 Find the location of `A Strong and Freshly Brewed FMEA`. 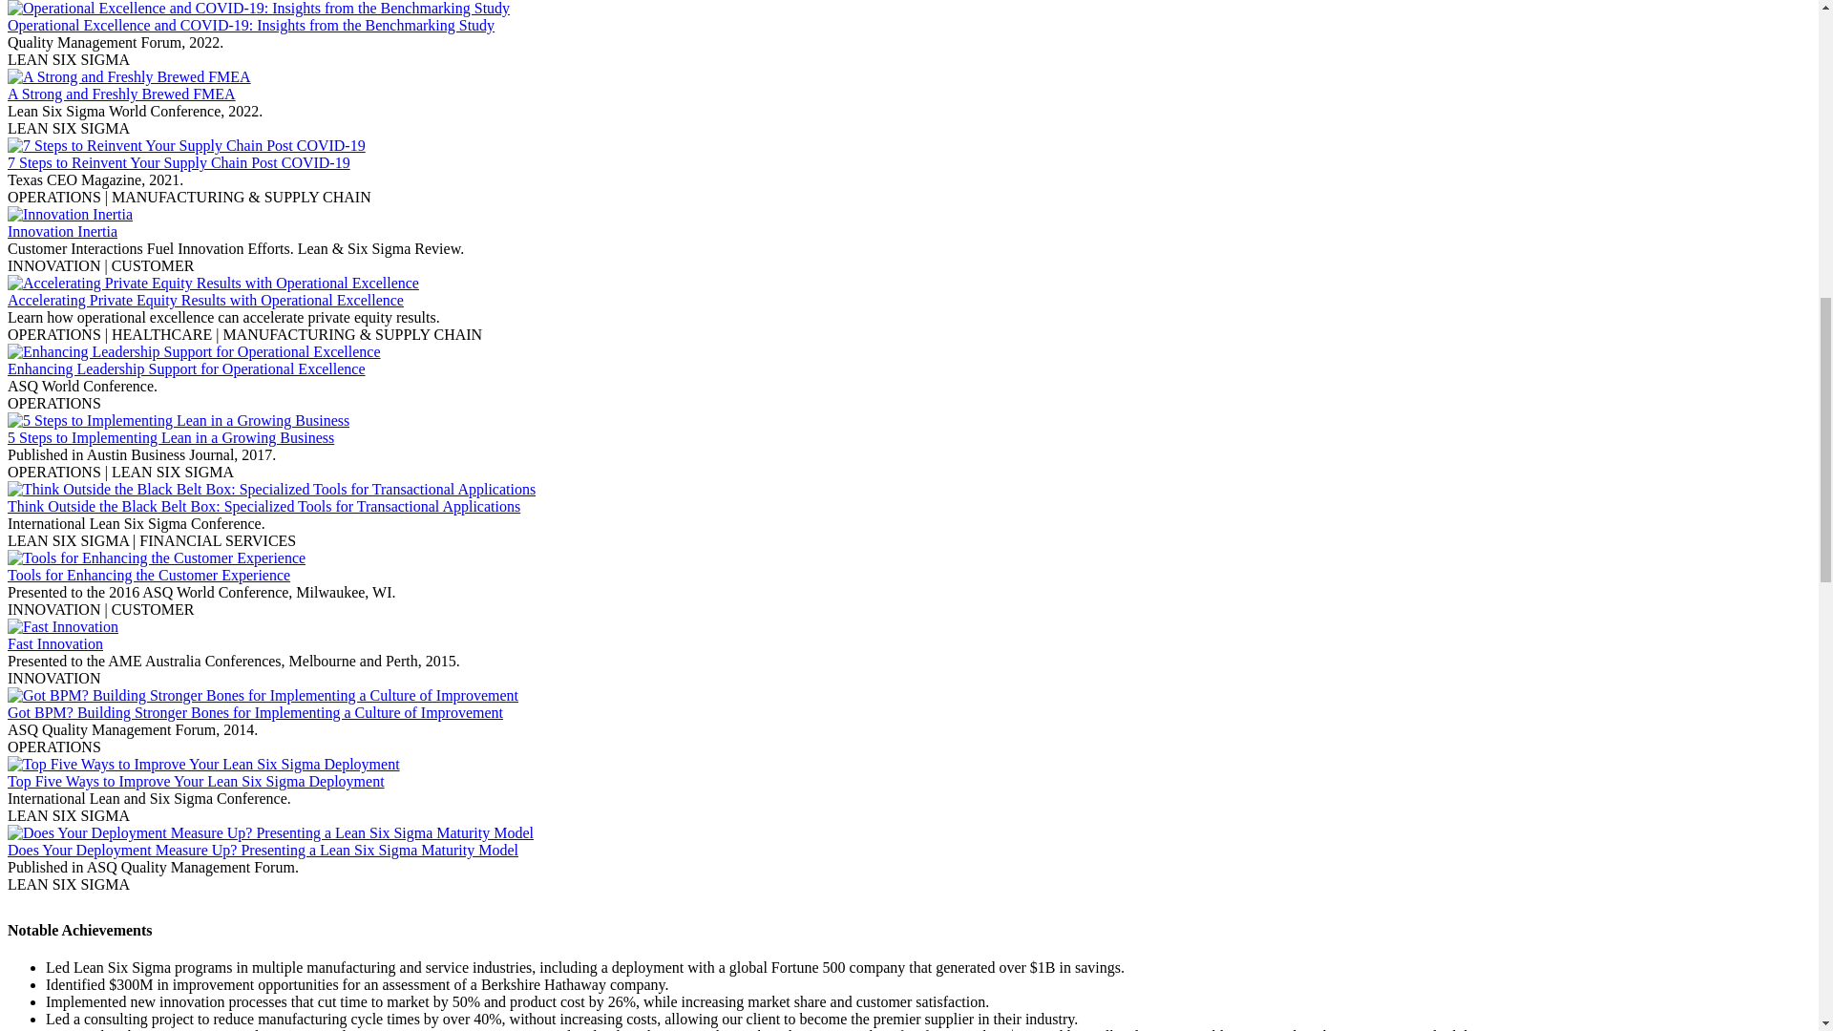

A Strong and Freshly Brewed FMEA is located at coordinates (121, 94).